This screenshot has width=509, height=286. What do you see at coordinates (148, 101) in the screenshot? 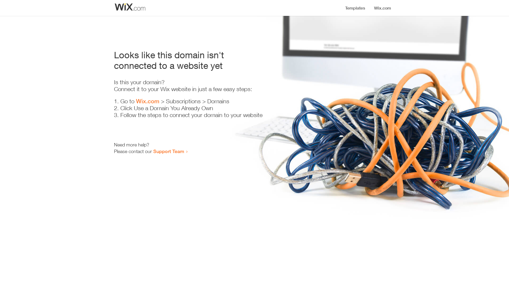
I see `Wix.com` at bounding box center [148, 101].